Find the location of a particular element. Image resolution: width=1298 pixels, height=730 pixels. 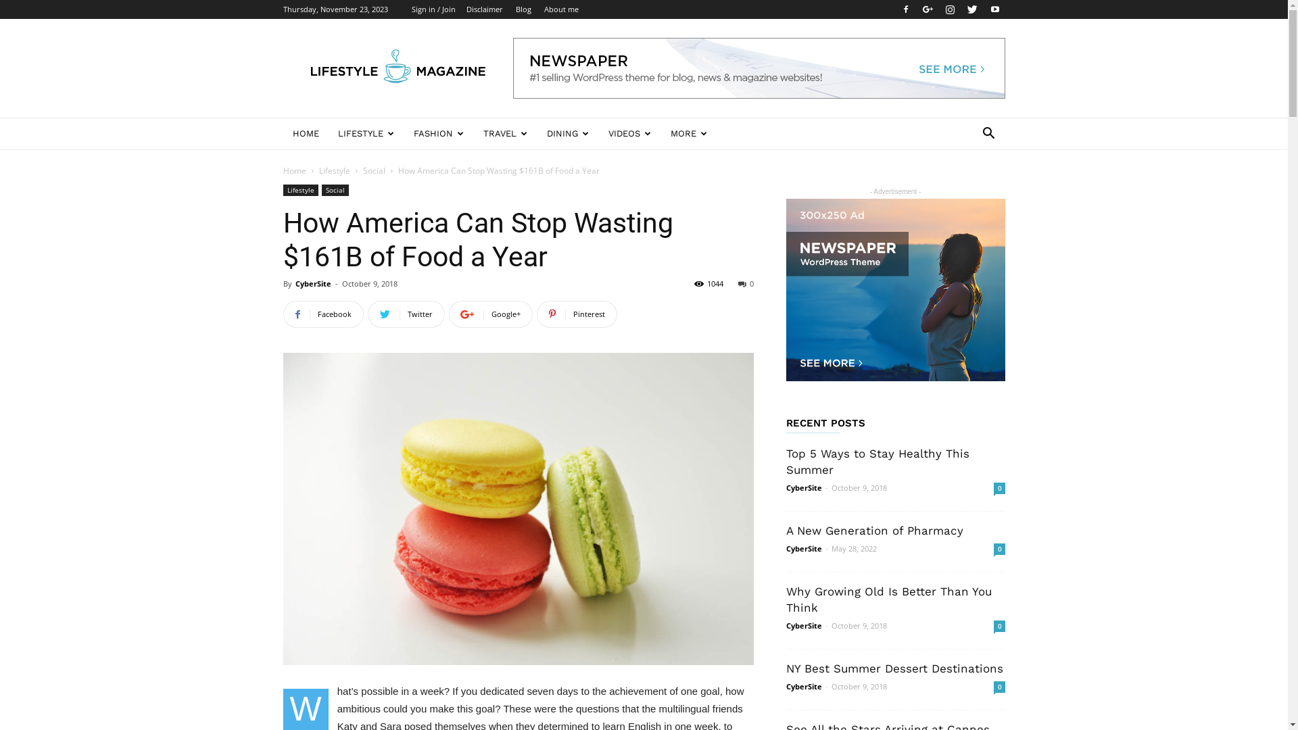

NY Best Summer Dessert Destinations is located at coordinates (894, 668).